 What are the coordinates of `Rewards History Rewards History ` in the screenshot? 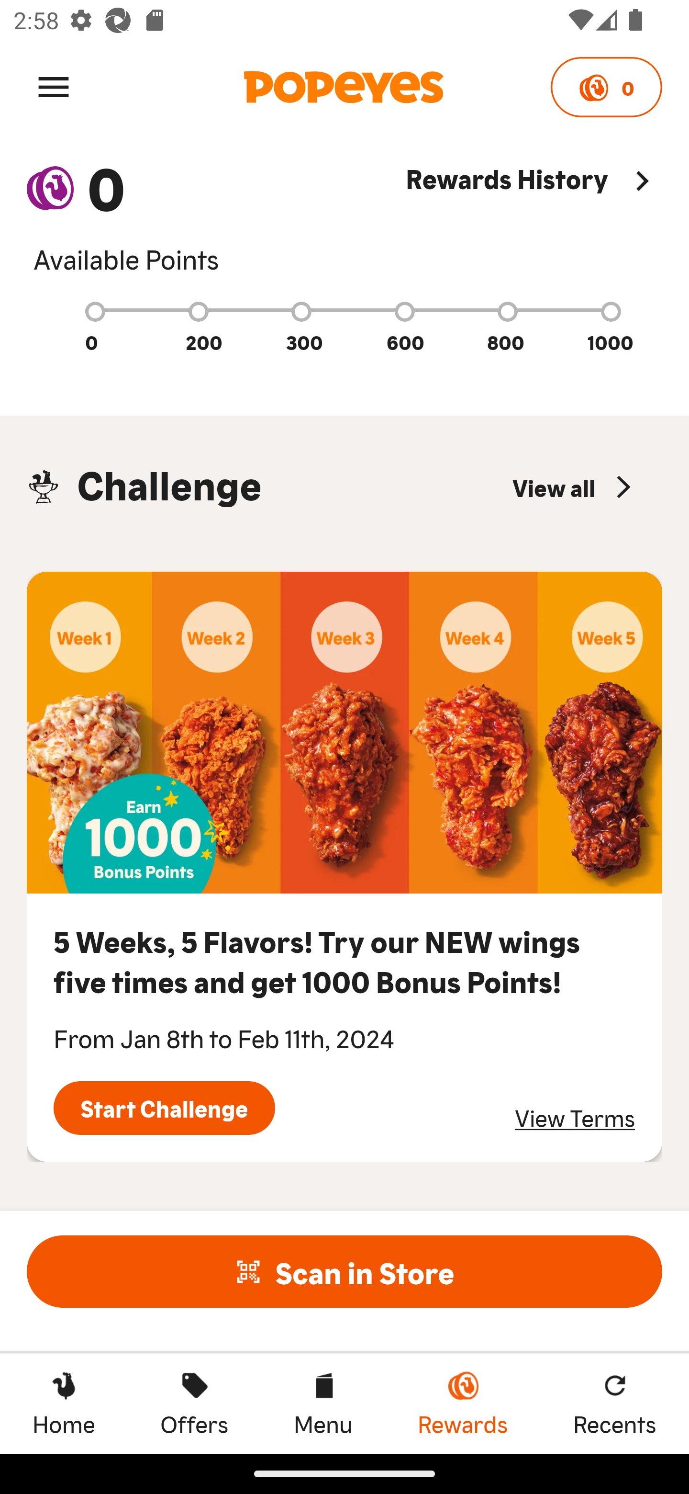 It's located at (534, 218).